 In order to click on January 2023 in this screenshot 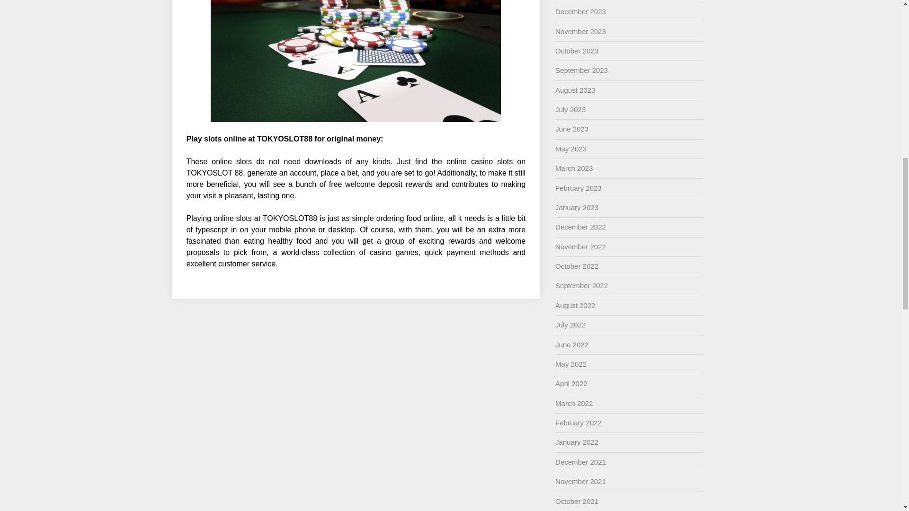, I will do `click(577, 207)`.